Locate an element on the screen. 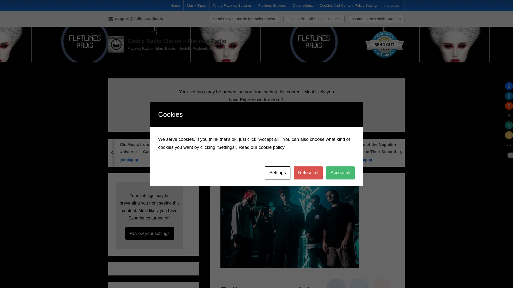 This screenshot has width=513, height=288. Flatlines Stations is located at coordinates (272, 6).